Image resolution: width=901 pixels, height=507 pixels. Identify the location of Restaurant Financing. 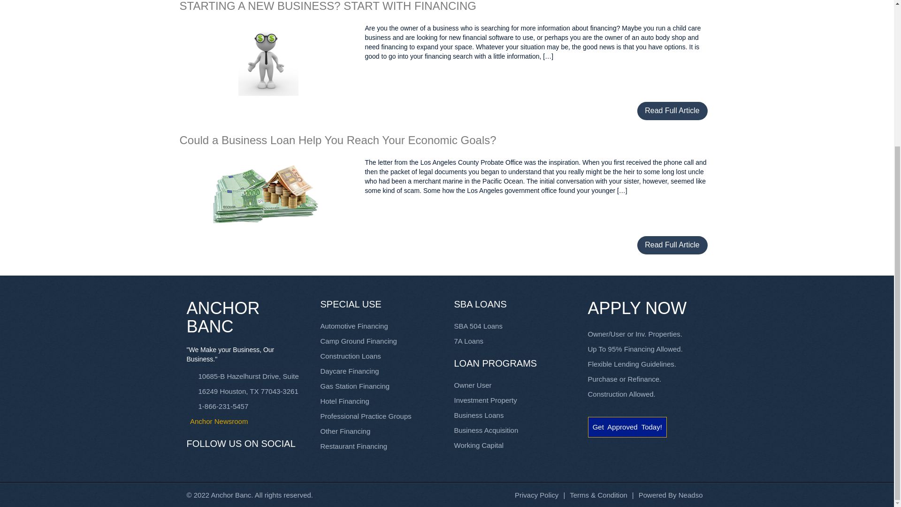
(353, 446).